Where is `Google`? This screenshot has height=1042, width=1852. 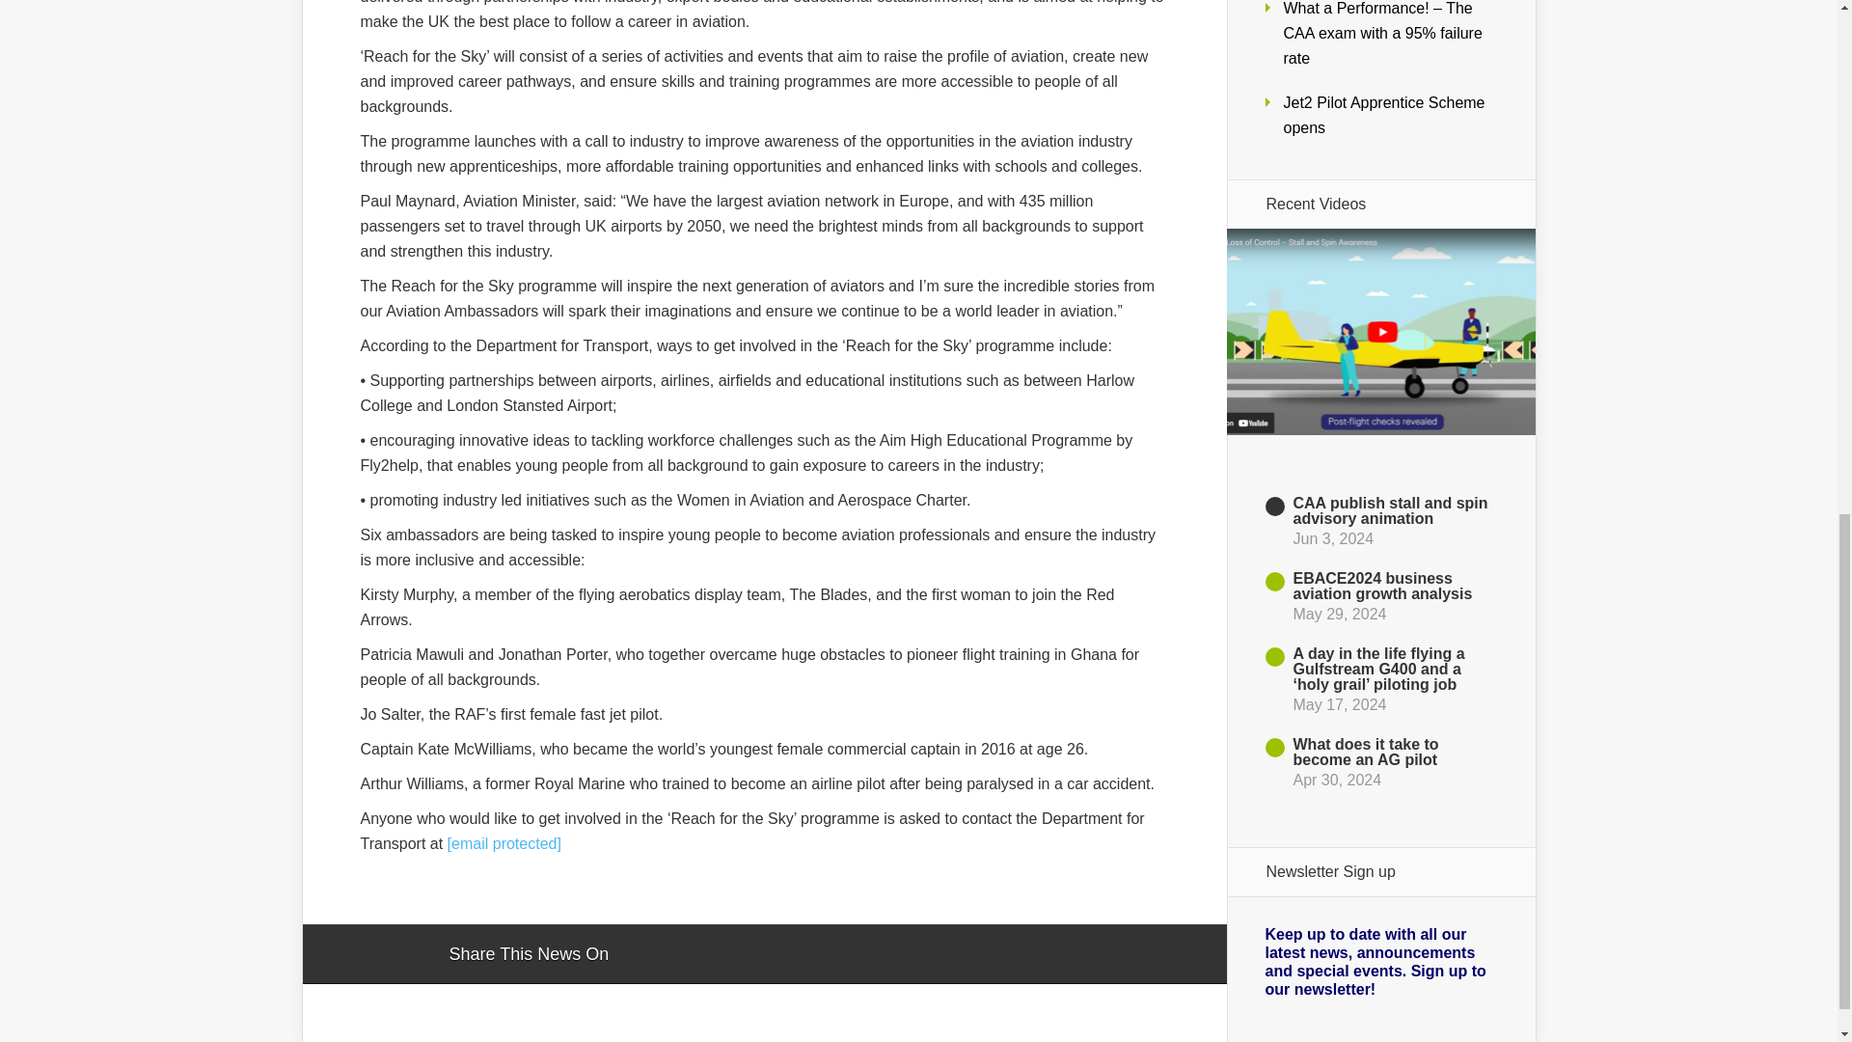 Google is located at coordinates (642, 955).